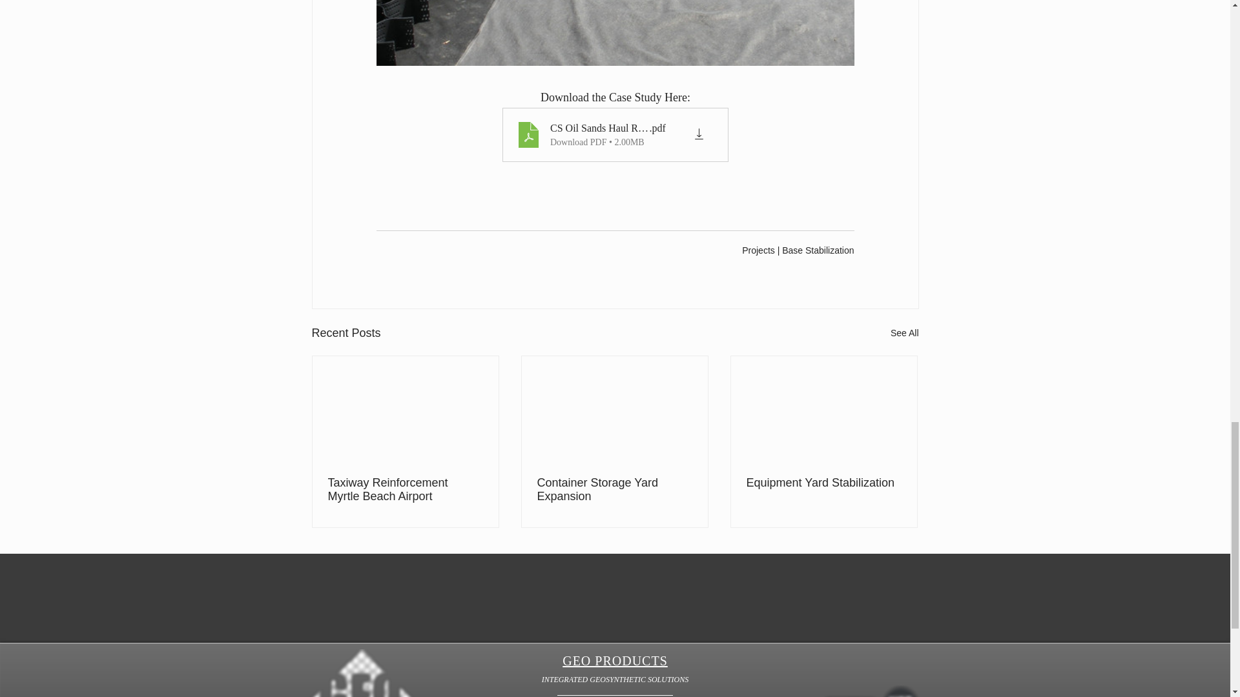  I want to click on See All, so click(904, 333).